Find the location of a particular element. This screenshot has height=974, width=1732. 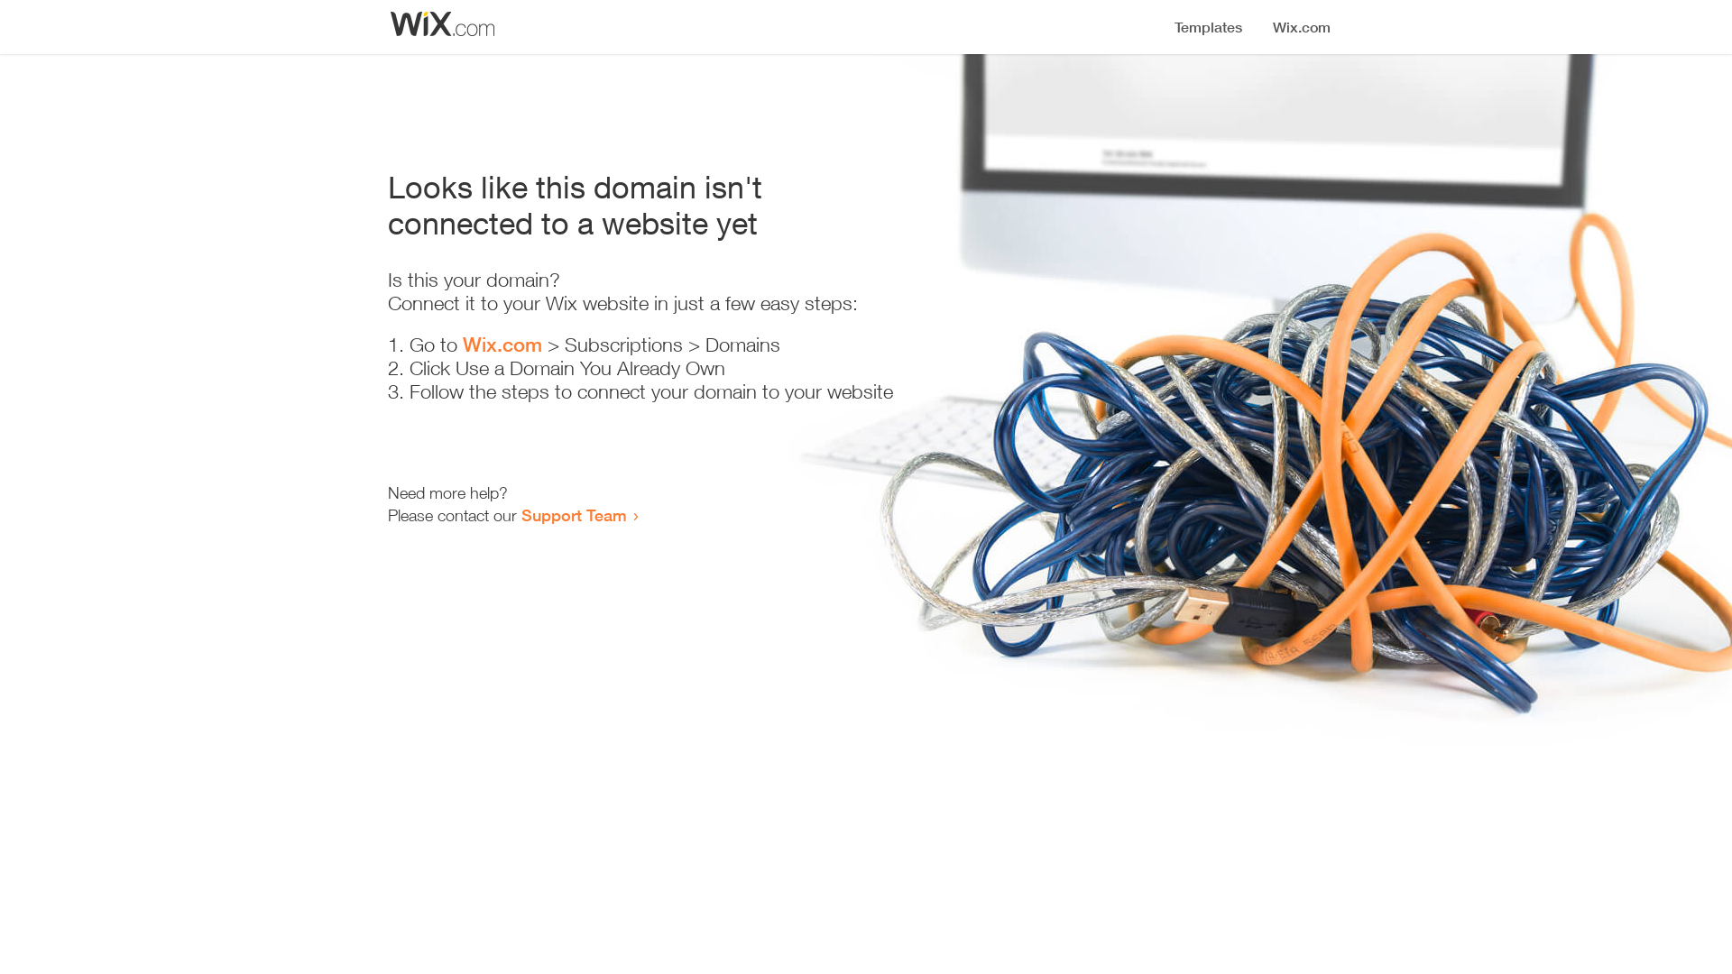

Support Team is located at coordinates (574, 515).